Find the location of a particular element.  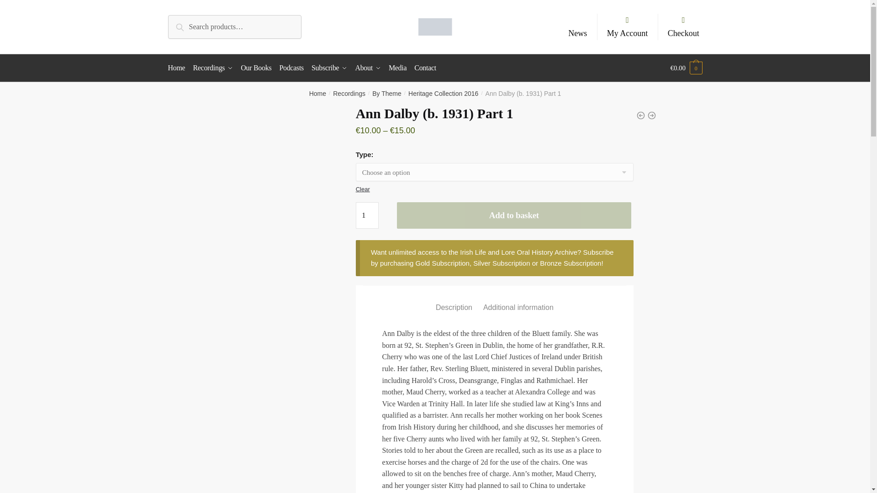

Heritage Collection 2016 is located at coordinates (443, 93).